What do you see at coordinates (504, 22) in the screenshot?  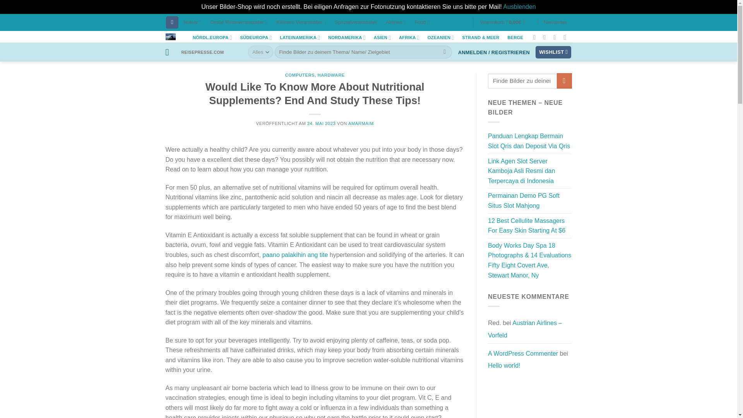 I see `Warenkorb` at bounding box center [504, 22].